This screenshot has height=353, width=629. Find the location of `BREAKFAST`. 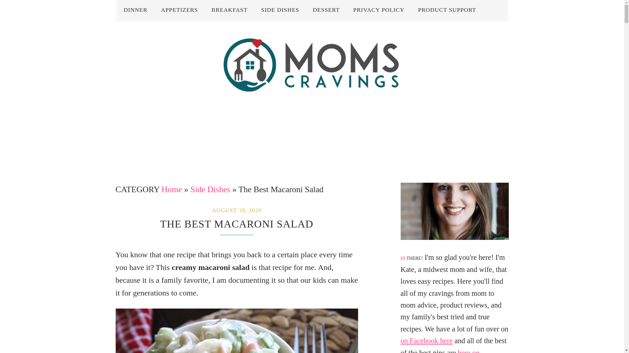

BREAKFAST is located at coordinates (229, 10).